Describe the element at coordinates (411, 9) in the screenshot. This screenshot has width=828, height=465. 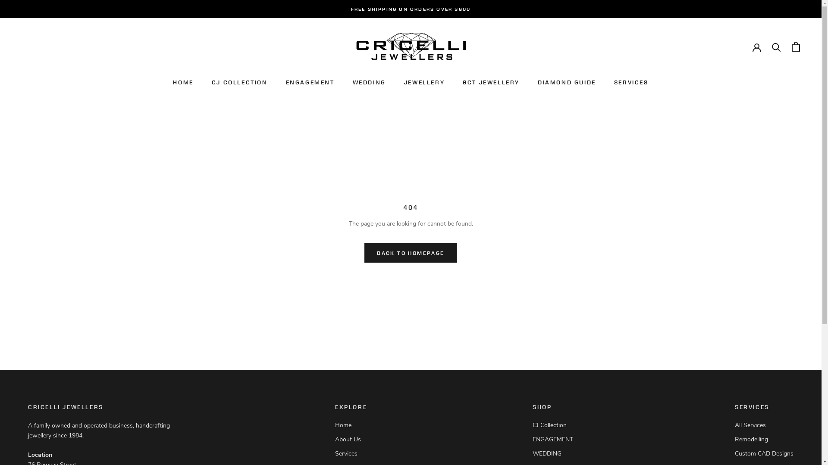
I see `FREE SHIPPING ON ORDERS OVER $600` at that location.